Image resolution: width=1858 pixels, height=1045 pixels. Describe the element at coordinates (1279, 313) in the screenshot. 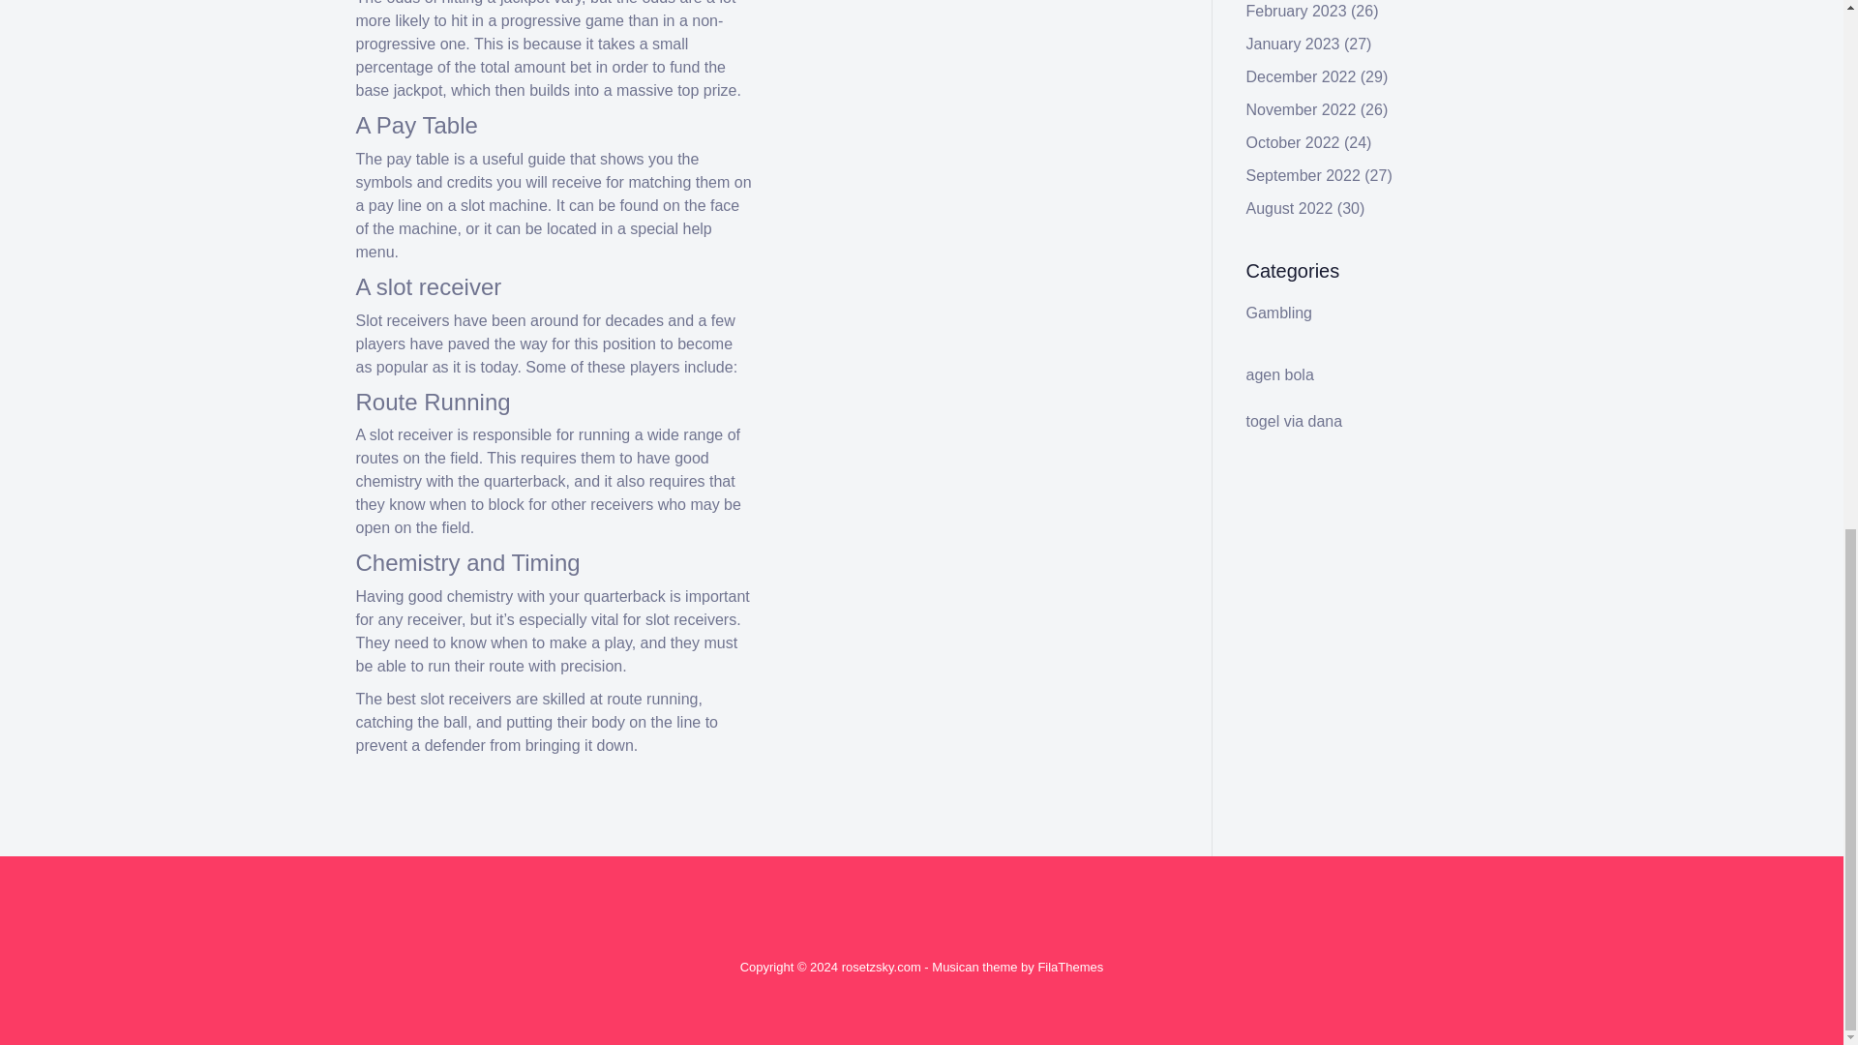

I see `Gambling` at that location.